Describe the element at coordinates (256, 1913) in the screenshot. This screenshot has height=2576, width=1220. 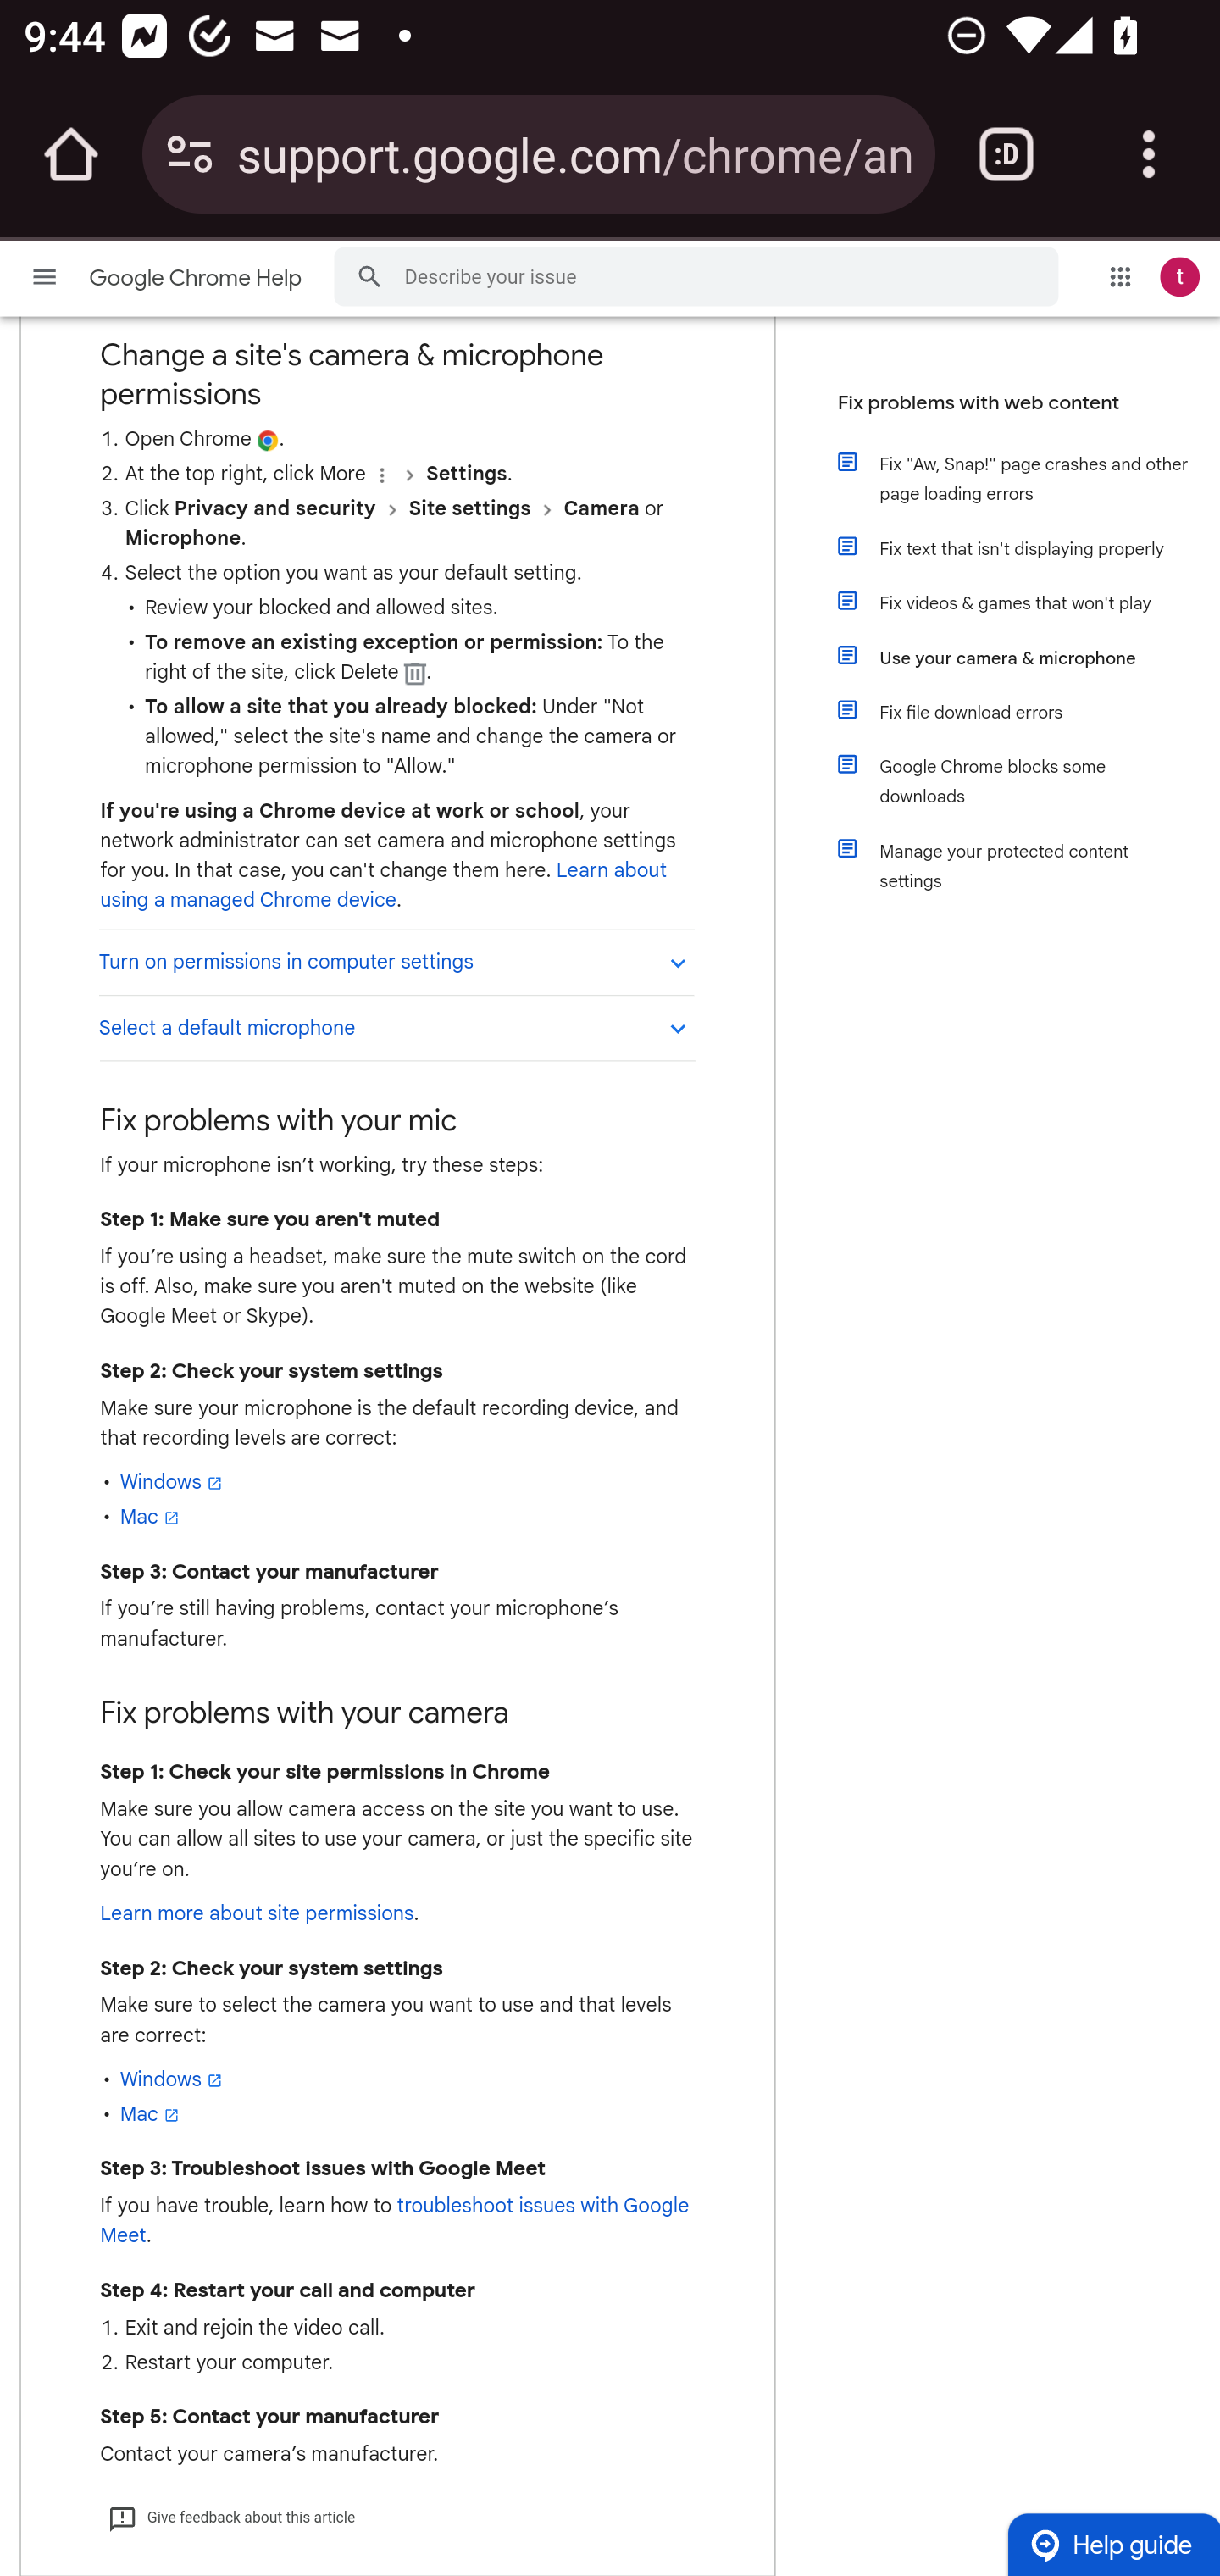
I see `Learn more about site permissions` at that location.